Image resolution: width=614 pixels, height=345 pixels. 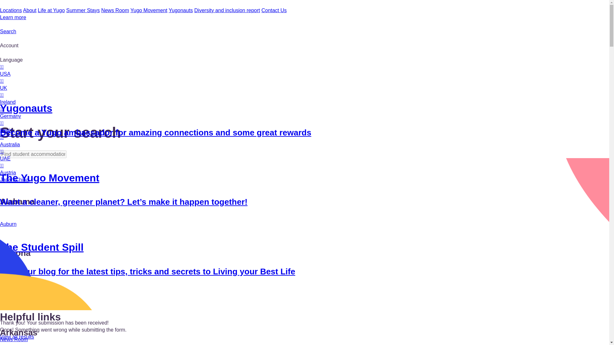 I want to click on About, so click(x=29, y=10).